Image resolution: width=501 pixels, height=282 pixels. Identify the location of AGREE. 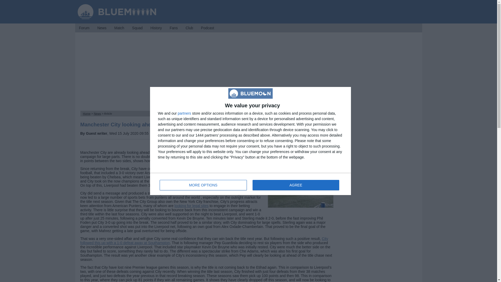
(184, 113).